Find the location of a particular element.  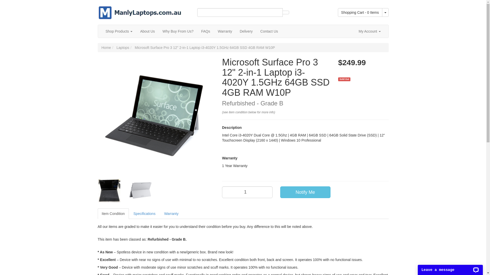

Shop Products is located at coordinates (119, 31).